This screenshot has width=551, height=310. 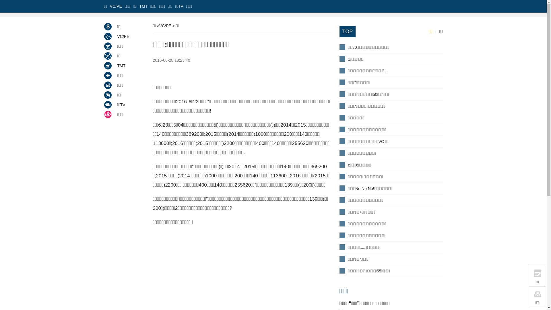 What do you see at coordinates (143, 6) in the screenshot?
I see `TMT` at bounding box center [143, 6].